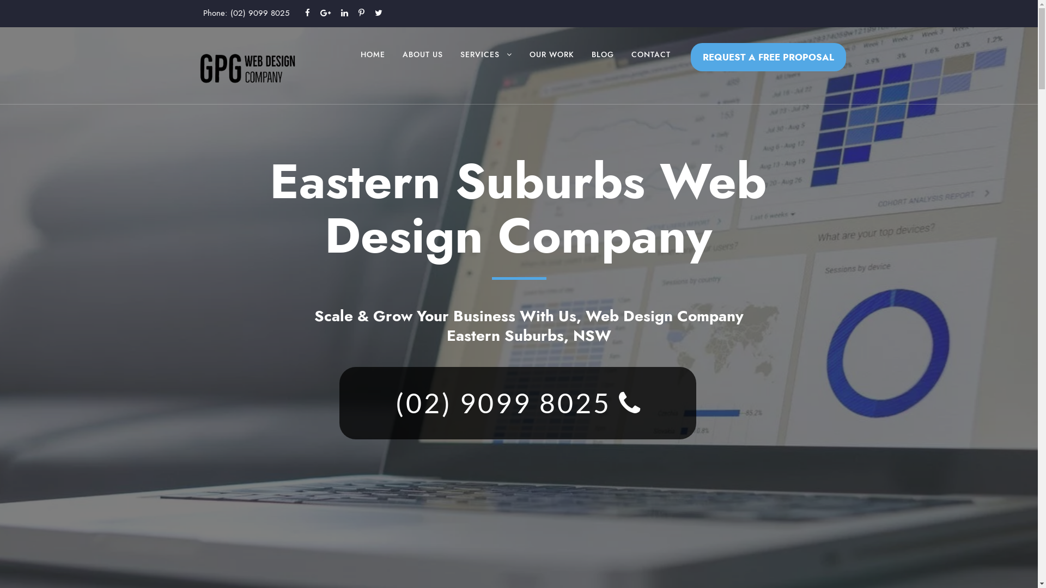  I want to click on CONTACT, so click(650, 65).